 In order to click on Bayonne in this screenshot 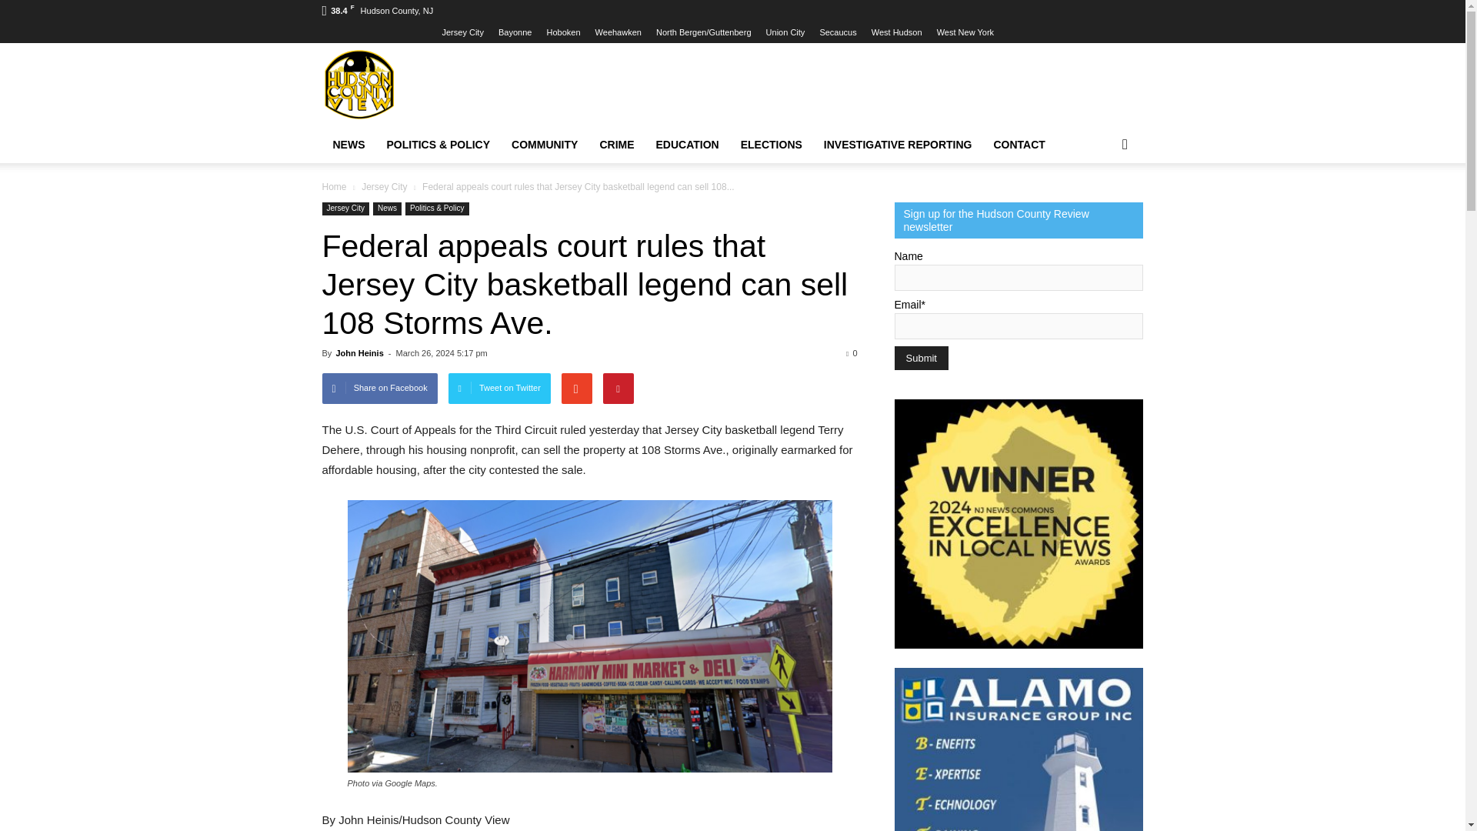, I will do `click(515, 32)`.